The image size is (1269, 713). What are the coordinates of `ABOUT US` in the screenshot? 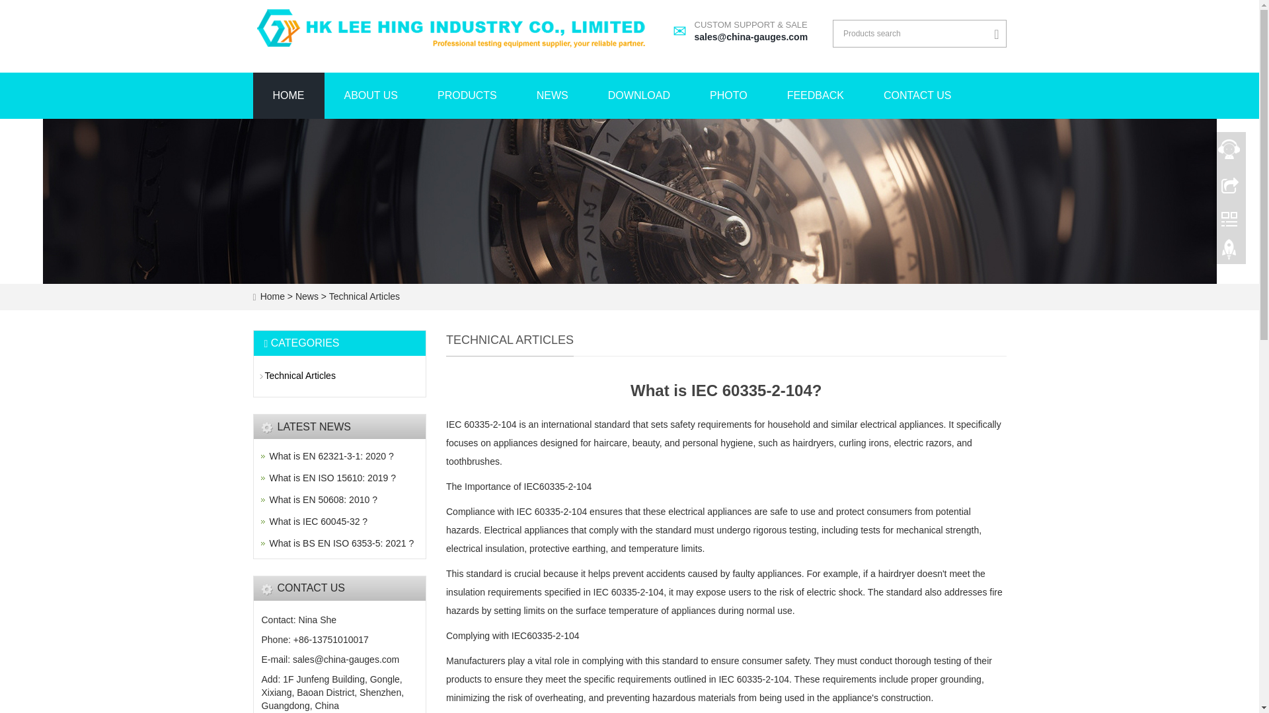 It's located at (362, 296).